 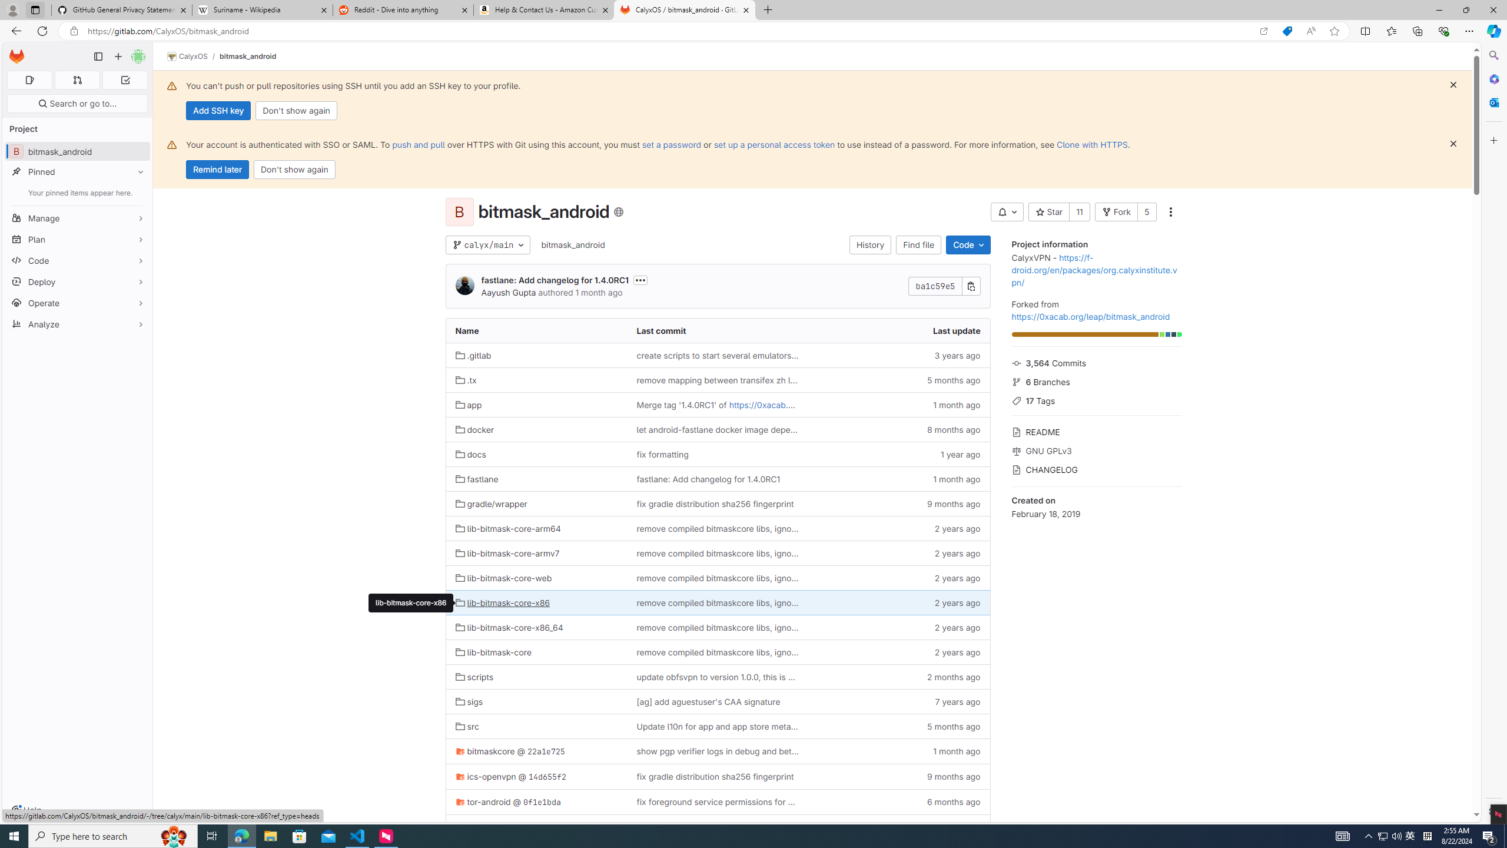 I want to click on 14d655f2, so click(x=547, y=776).